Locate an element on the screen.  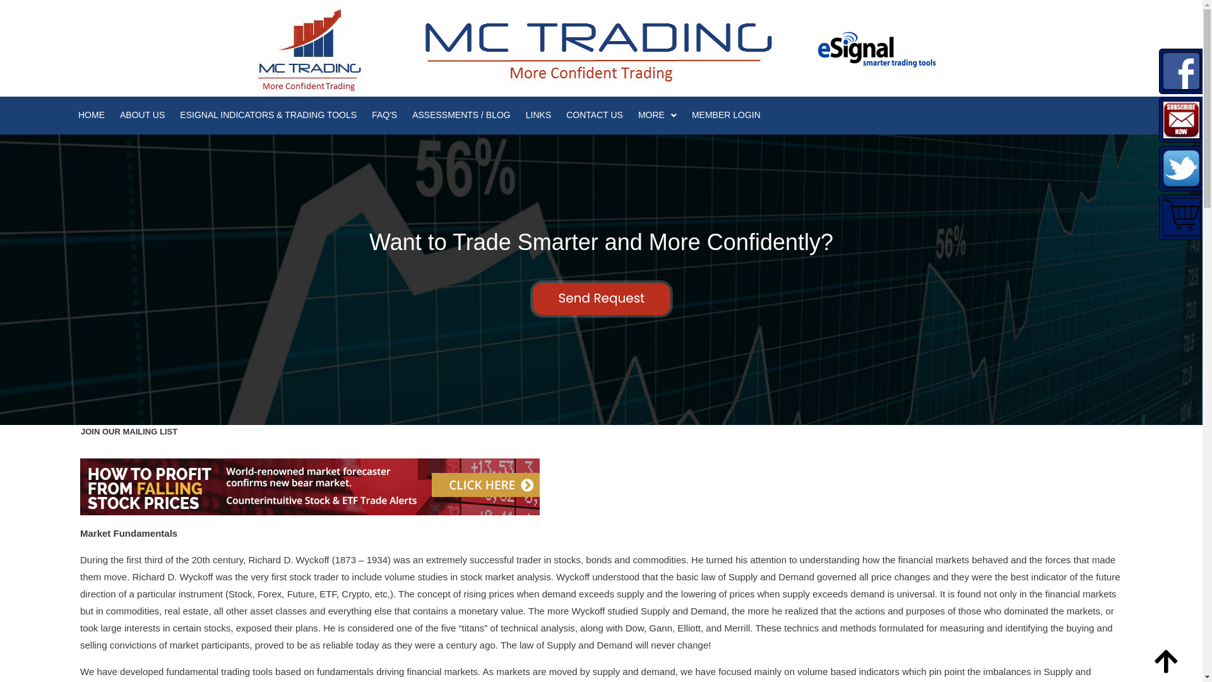
MEMBER LOGIN is located at coordinates (726, 115).